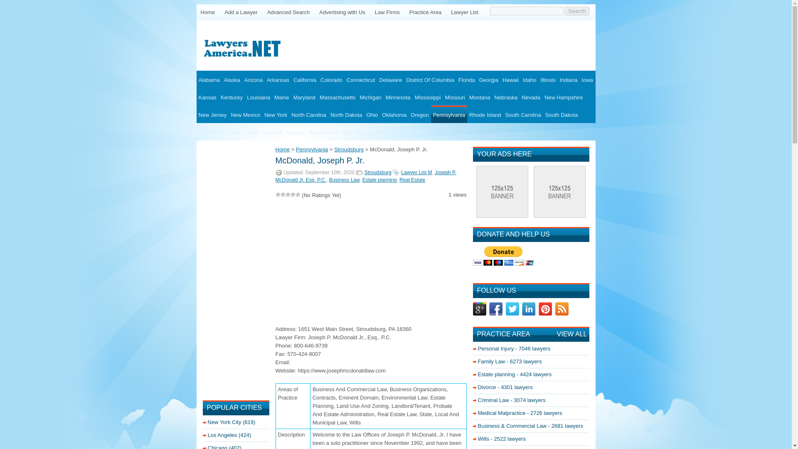 The image size is (798, 449). What do you see at coordinates (332, 79) in the screenshot?
I see `Colorado` at bounding box center [332, 79].